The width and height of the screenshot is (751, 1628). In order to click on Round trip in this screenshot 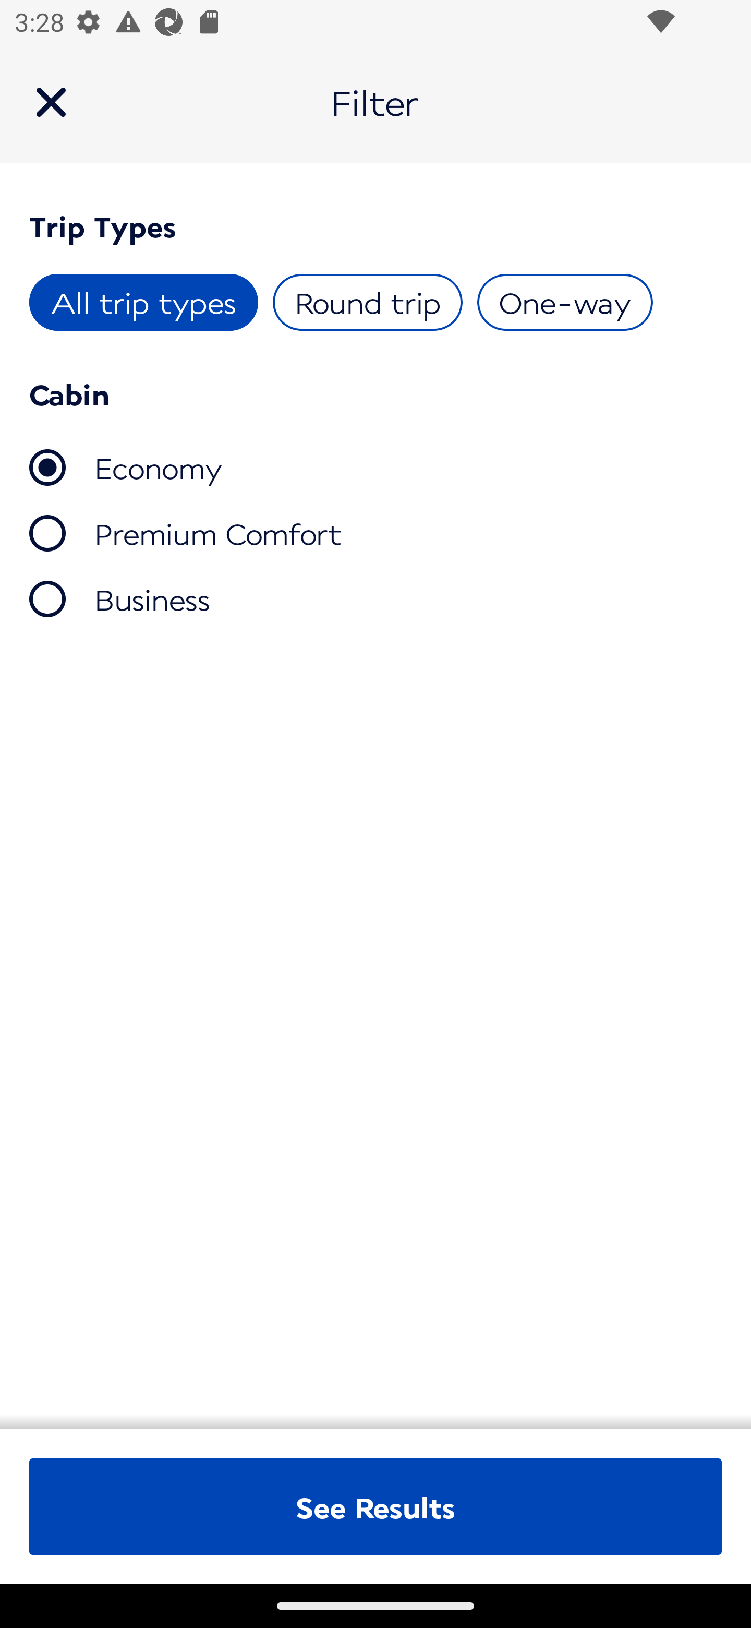, I will do `click(367, 303)`.